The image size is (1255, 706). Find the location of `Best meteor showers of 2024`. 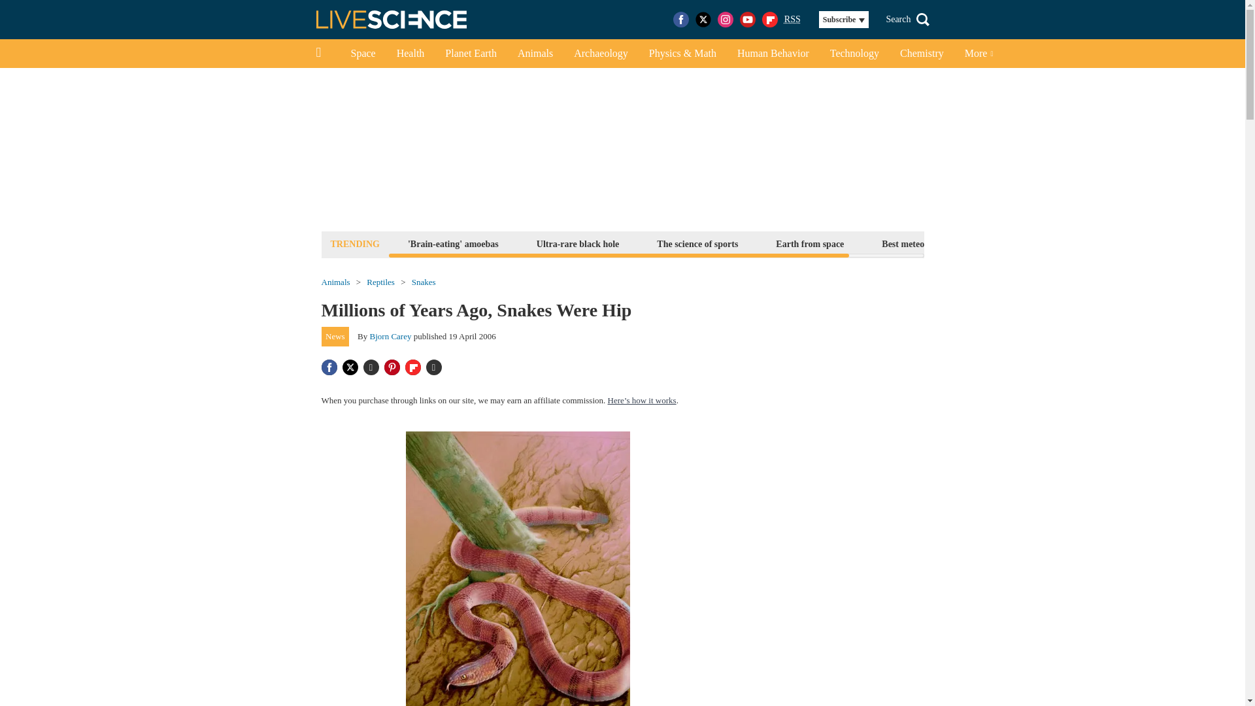

Best meteor showers of 2024 is located at coordinates (937, 243).